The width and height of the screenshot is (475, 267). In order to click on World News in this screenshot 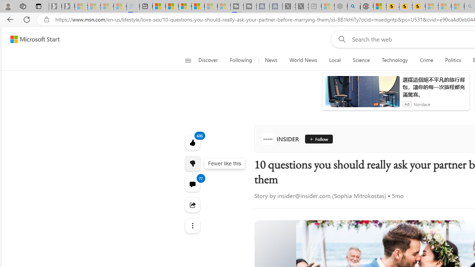, I will do `click(303, 60)`.